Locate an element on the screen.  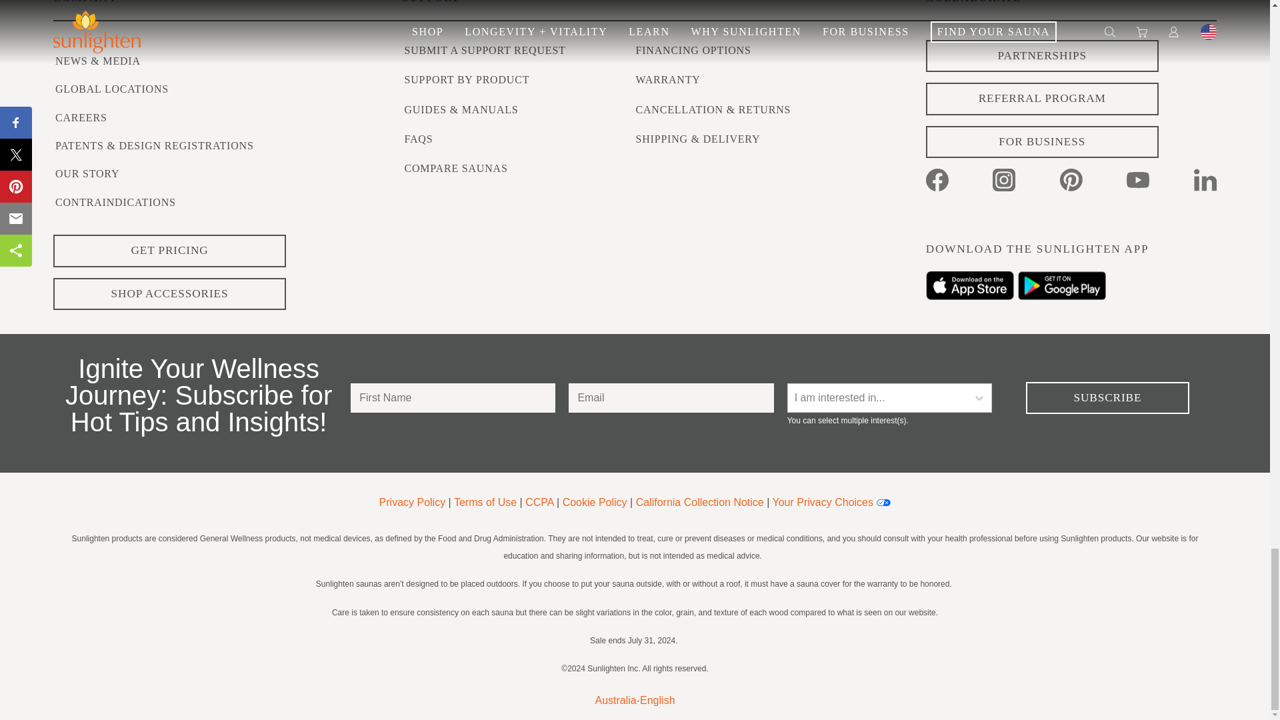
FOR BUSINESS is located at coordinates (1041, 142).